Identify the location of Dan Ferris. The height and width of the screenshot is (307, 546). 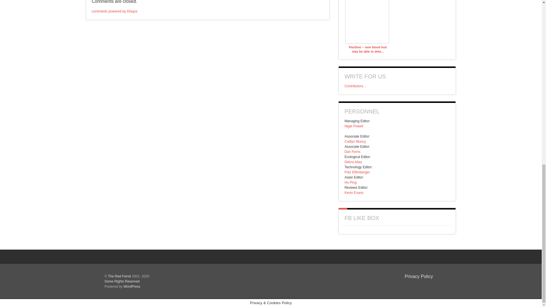
(352, 152).